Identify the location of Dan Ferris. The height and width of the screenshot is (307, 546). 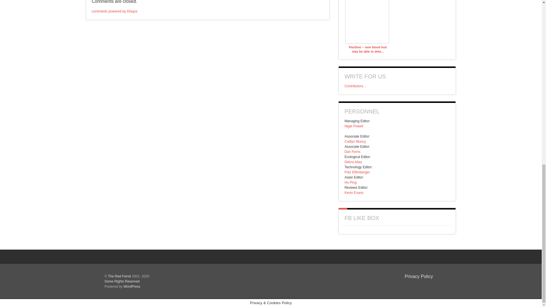
(352, 152).